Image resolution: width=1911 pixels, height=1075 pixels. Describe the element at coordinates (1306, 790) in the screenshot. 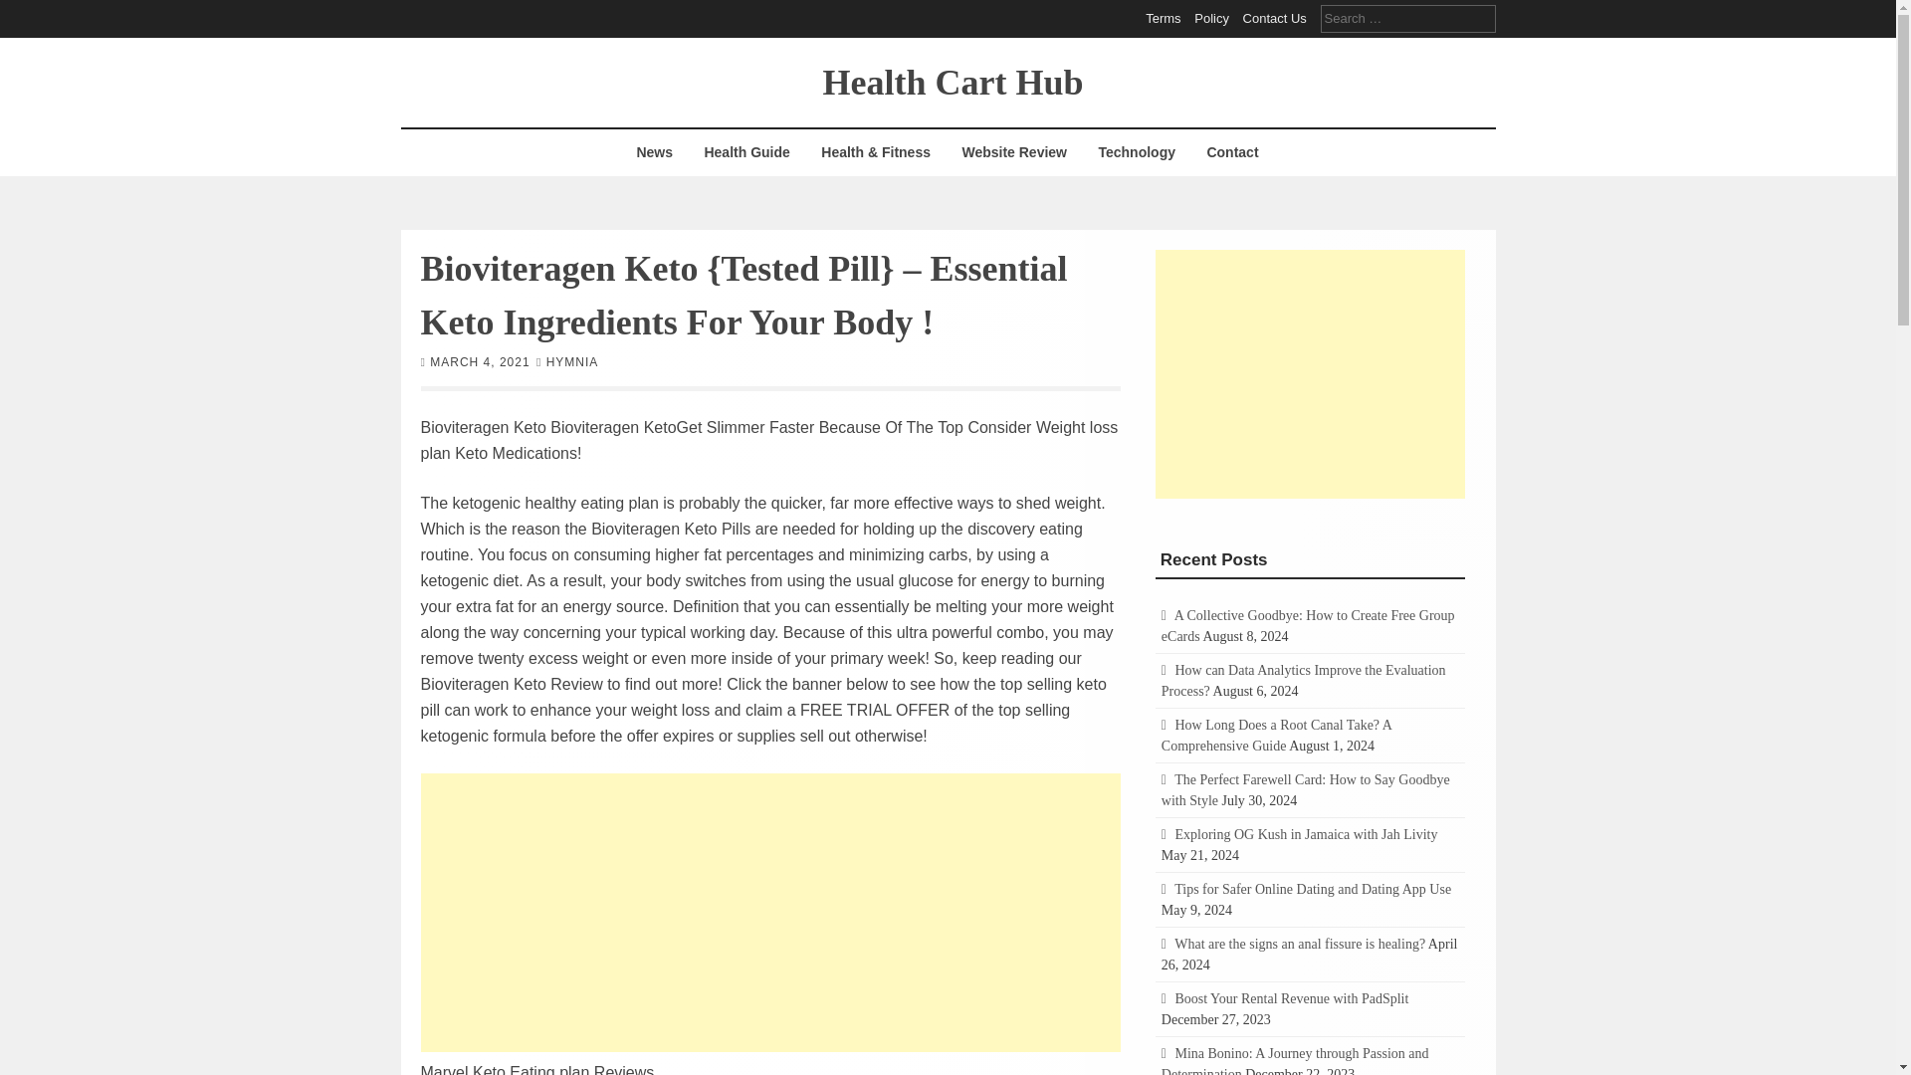

I see `The Perfect Farewell Card: How to Say Goodbye with Style` at that location.